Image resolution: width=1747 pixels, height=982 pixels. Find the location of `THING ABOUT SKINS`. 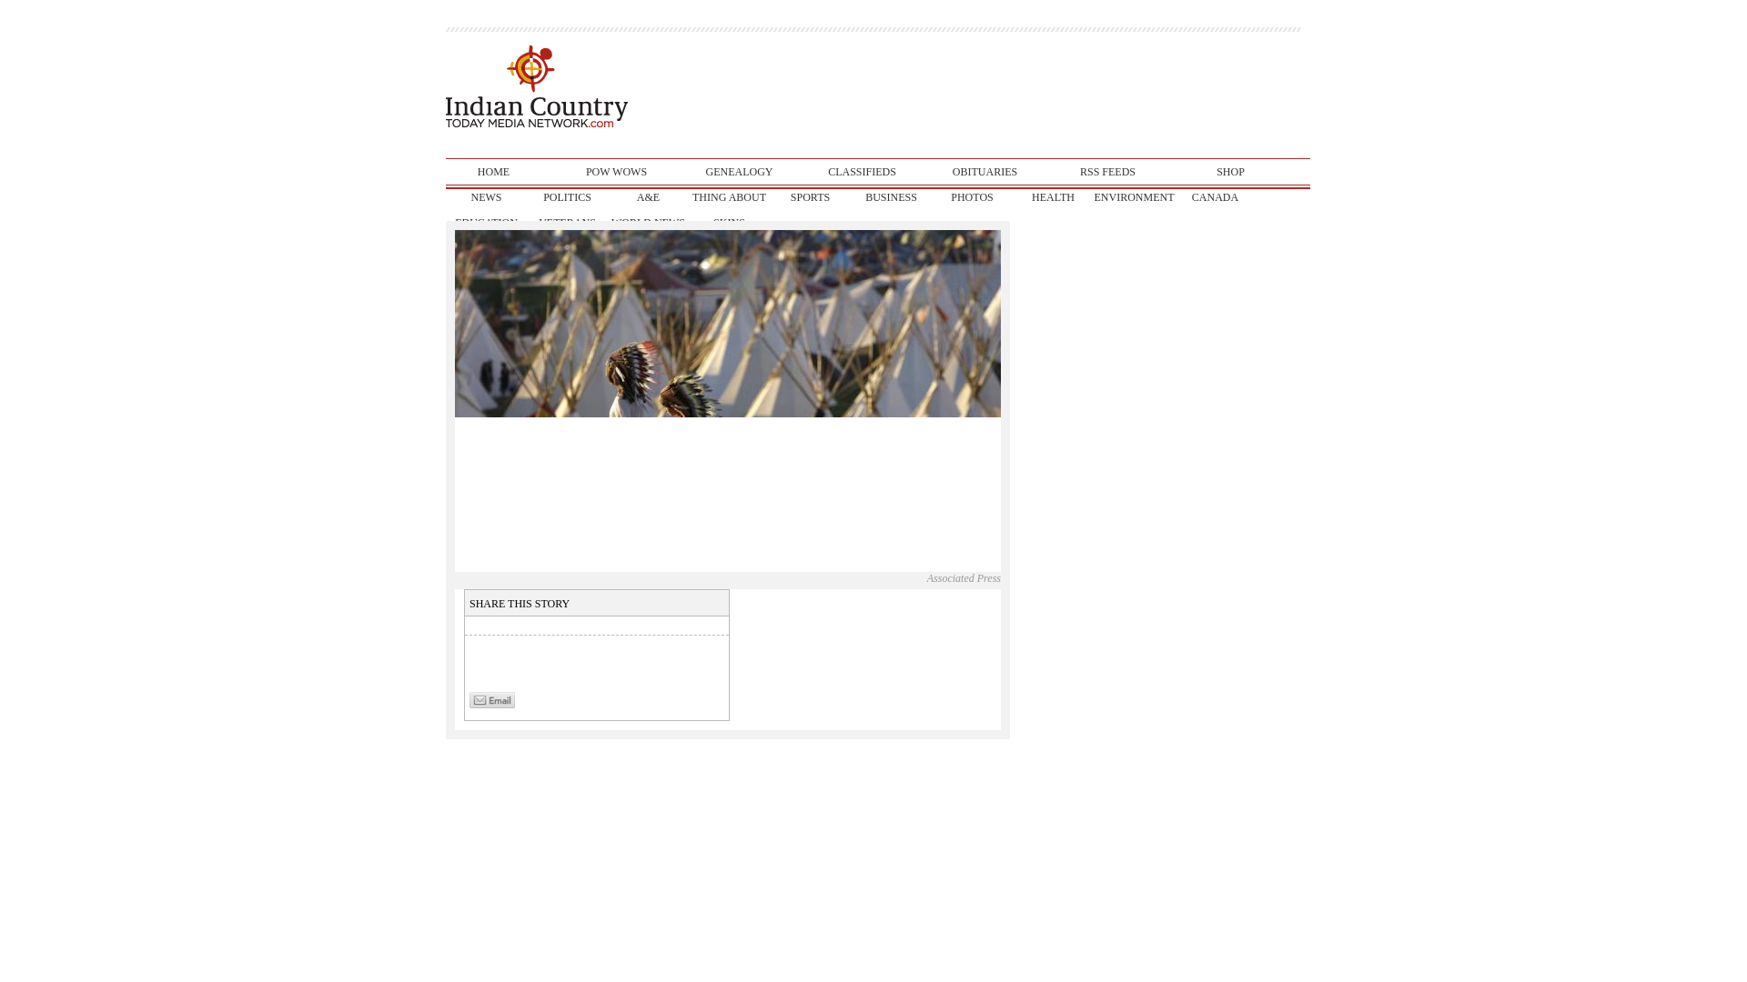

THING ABOUT SKINS is located at coordinates (729, 197).